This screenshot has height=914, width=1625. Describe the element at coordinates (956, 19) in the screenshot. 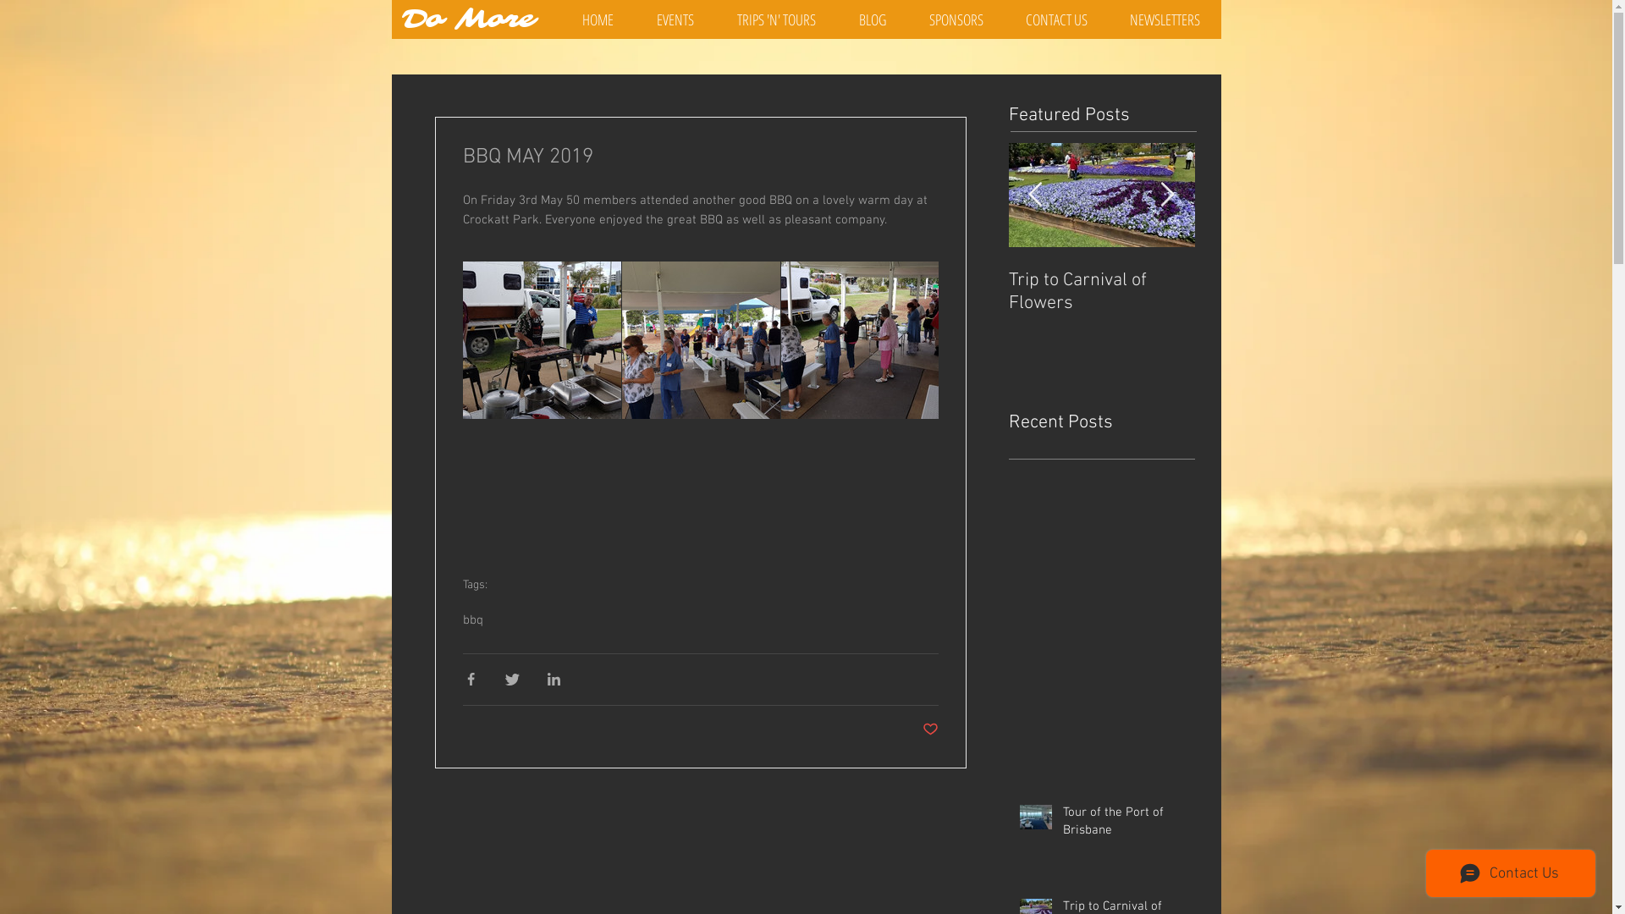

I see `SPONSORS` at that location.